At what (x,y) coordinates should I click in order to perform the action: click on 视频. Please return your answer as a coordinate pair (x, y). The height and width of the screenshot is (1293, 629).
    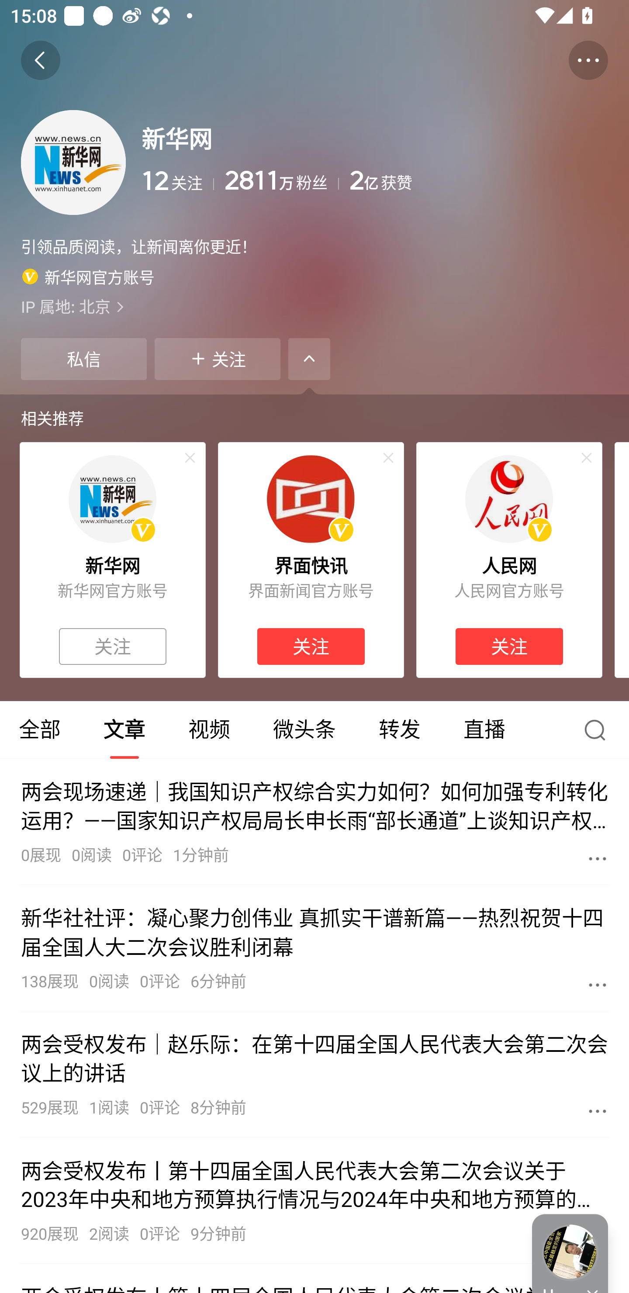
    Looking at the image, I should click on (209, 729).